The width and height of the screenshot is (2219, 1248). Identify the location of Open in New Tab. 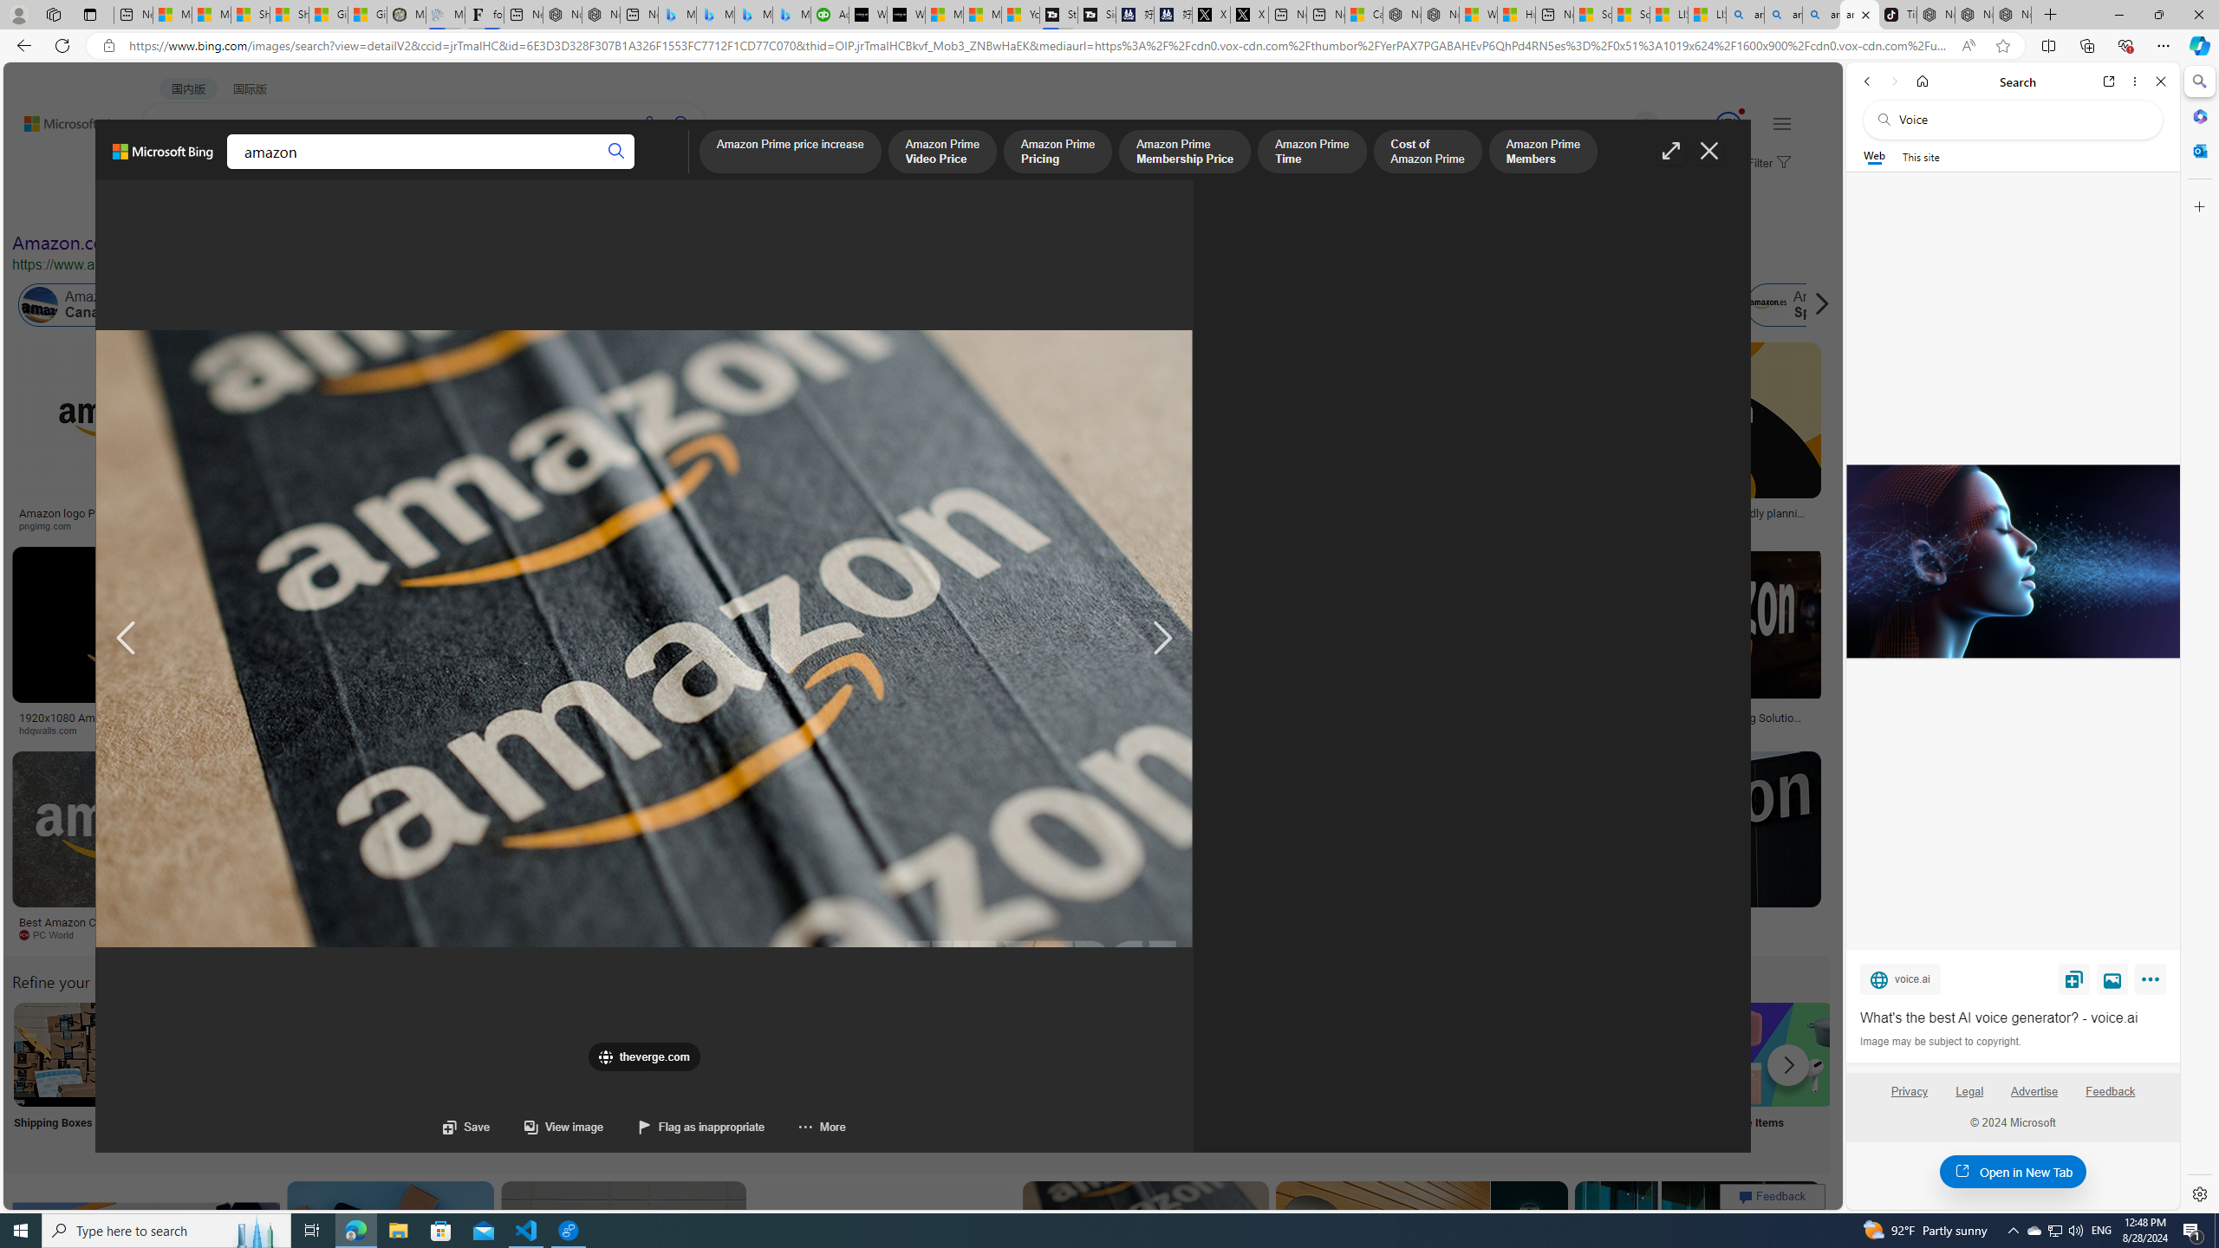
(2013, 1172).